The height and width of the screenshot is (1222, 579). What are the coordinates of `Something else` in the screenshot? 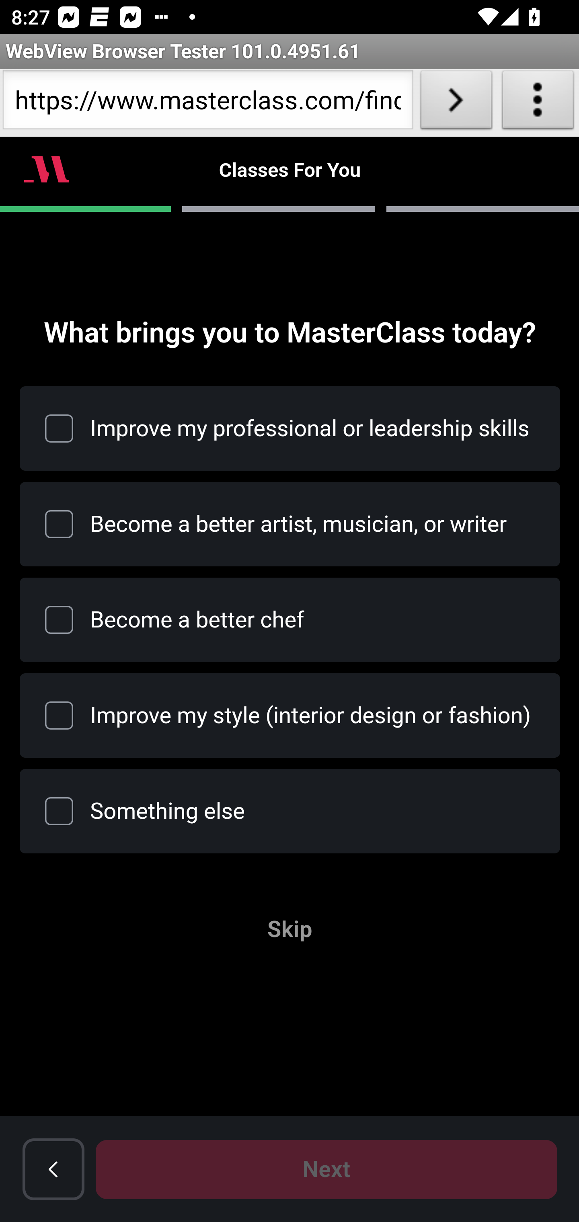 It's located at (290, 811).